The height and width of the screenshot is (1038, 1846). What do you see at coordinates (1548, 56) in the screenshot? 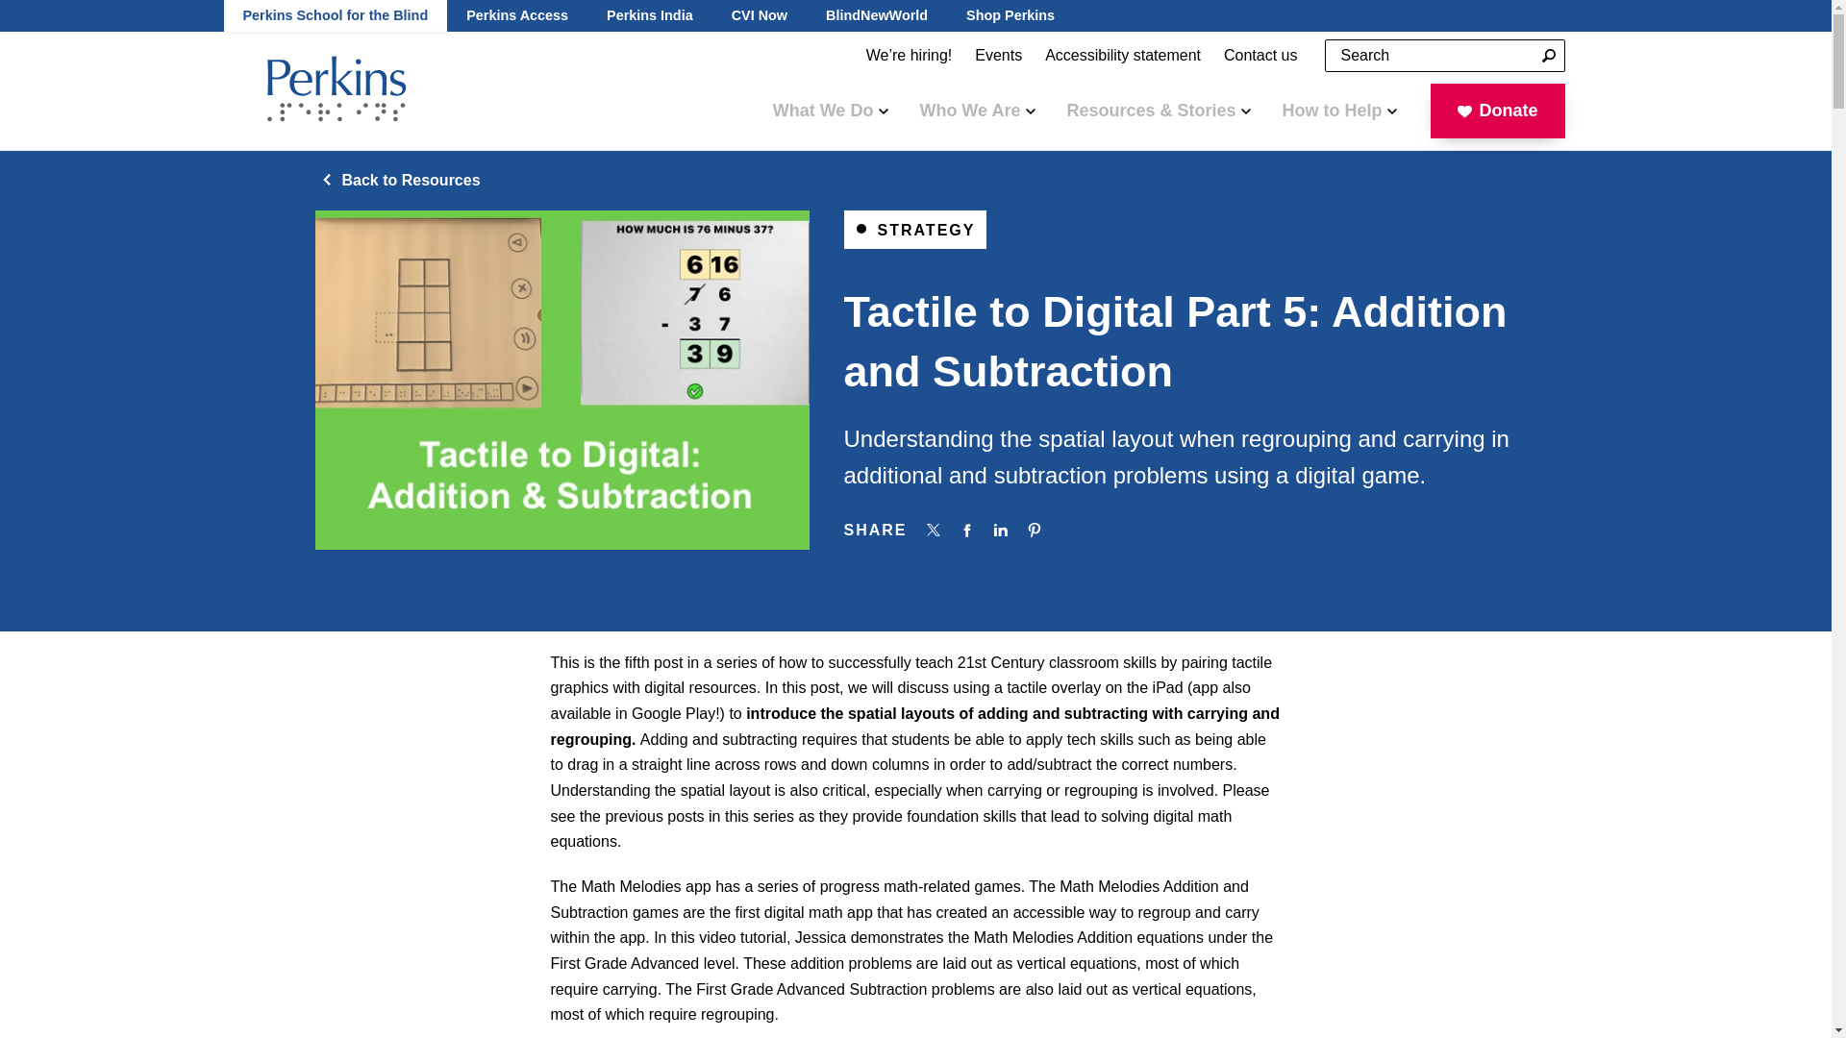
I see `Search` at bounding box center [1548, 56].